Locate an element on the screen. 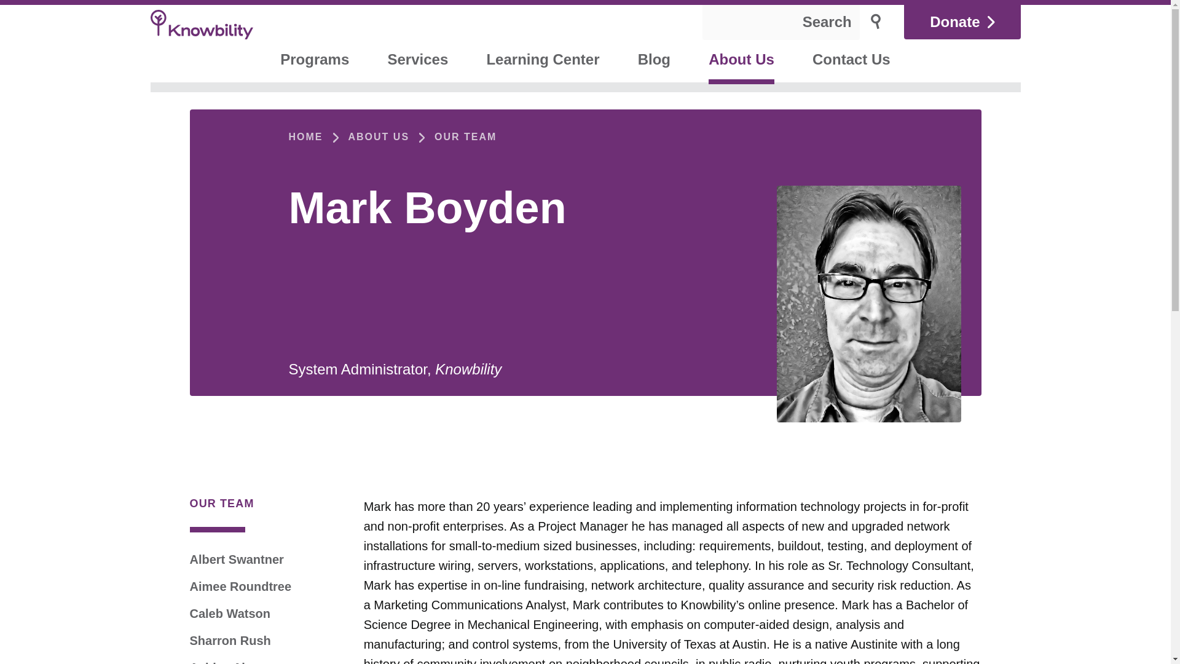 Image resolution: width=1180 pixels, height=664 pixels. Services is located at coordinates (417, 61).